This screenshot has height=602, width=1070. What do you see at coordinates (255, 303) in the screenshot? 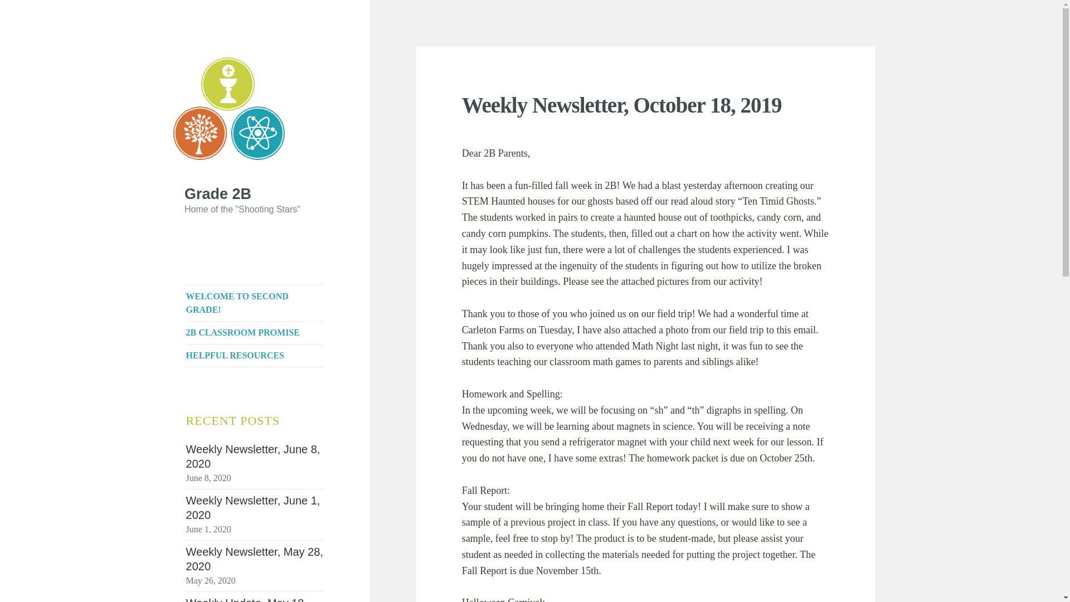
I see `WELCOME TO SECOND GRADE!` at bounding box center [255, 303].